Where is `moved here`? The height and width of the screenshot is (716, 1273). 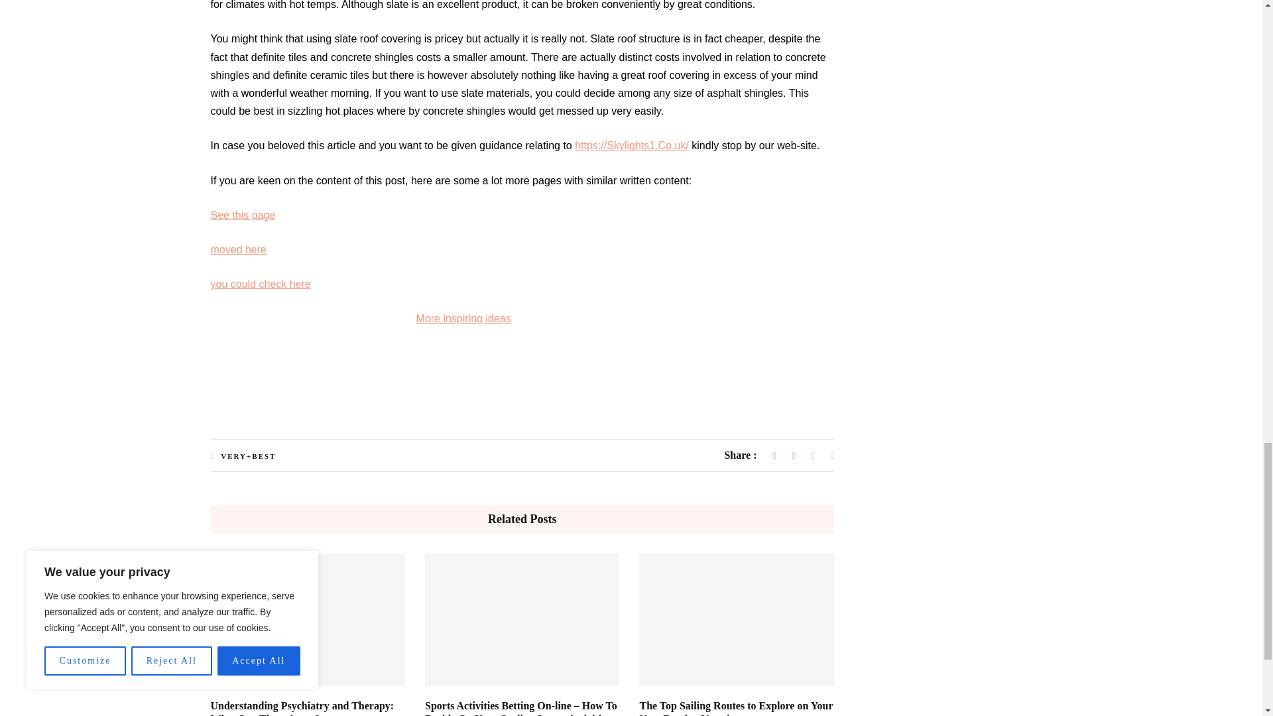
moved here is located at coordinates (239, 249).